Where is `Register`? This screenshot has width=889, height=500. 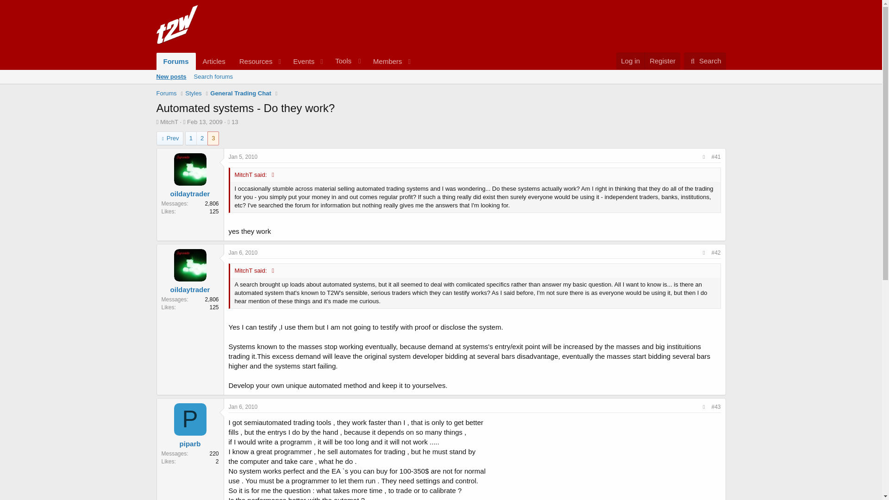
Register is located at coordinates (662, 61).